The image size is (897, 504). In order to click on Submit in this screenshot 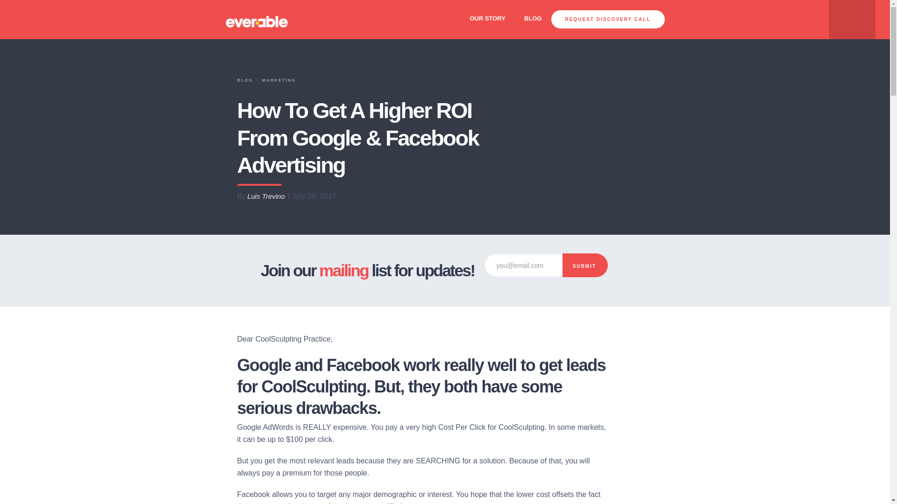, I will do `click(585, 265)`.